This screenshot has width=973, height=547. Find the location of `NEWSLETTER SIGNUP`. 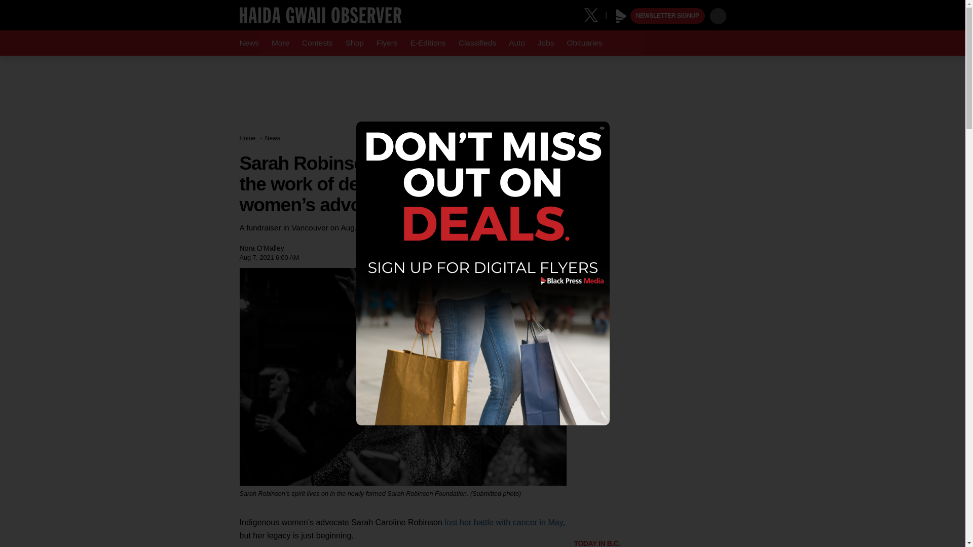

NEWSLETTER SIGNUP is located at coordinates (667, 16).